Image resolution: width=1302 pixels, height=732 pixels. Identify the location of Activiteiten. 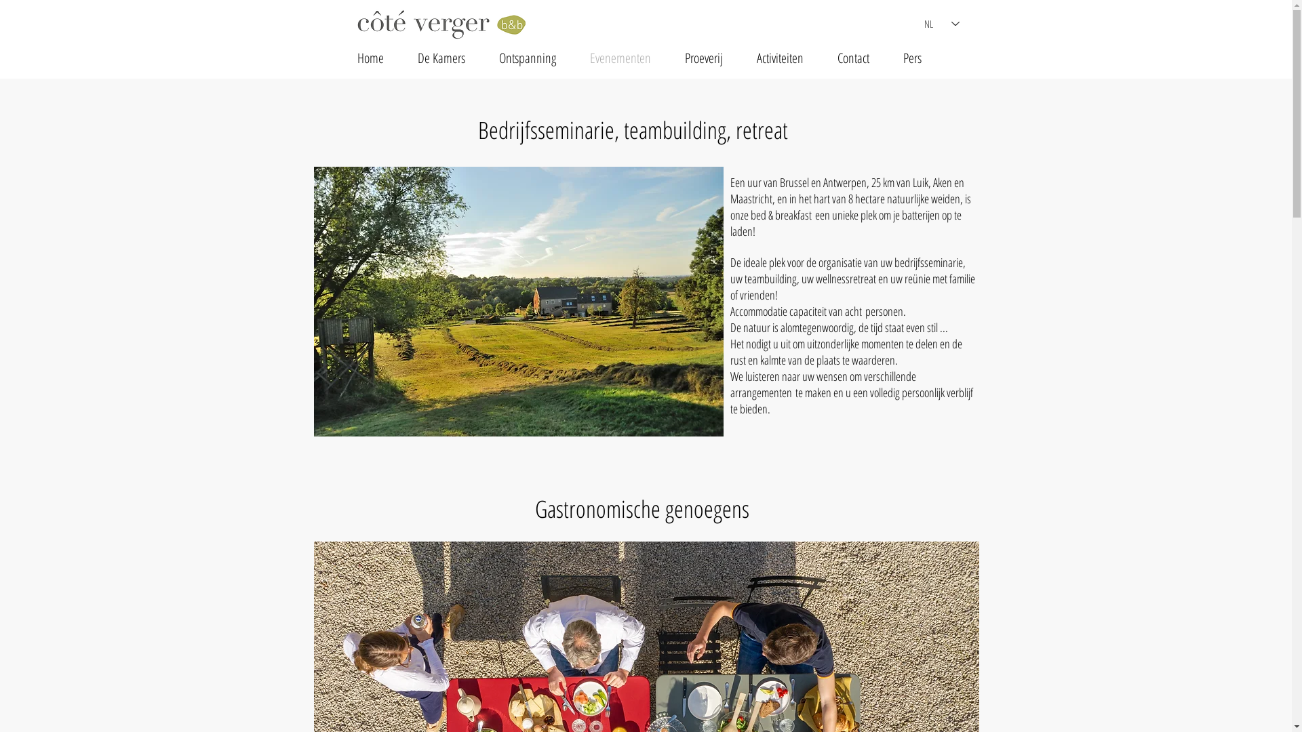
(780, 58).